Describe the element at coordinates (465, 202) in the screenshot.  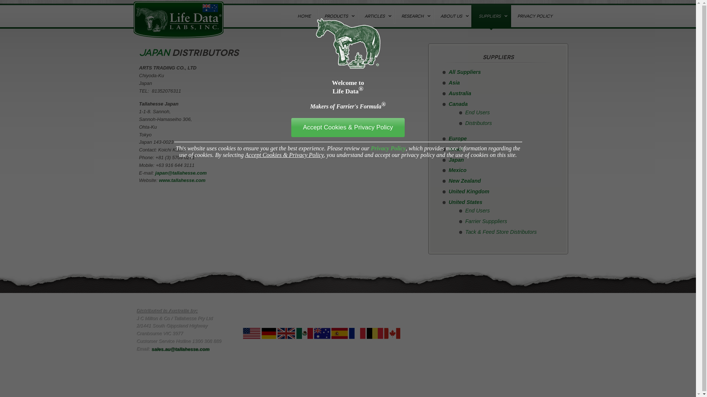
I see `United States` at that location.